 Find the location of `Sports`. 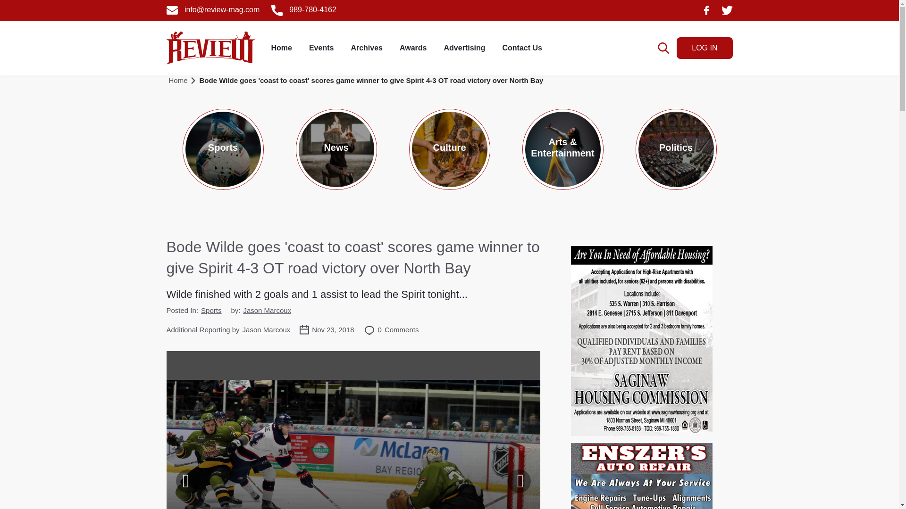

Sports is located at coordinates (211, 310).